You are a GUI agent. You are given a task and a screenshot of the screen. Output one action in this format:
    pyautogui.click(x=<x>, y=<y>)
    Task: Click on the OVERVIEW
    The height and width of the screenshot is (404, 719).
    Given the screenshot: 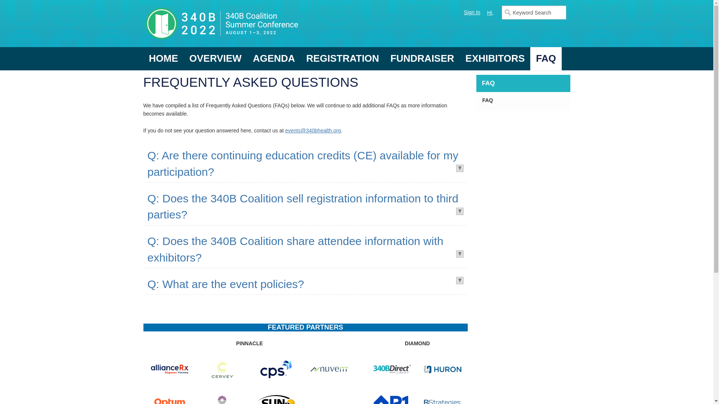 What is the action you would take?
    pyautogui.click(x=215, y=58)
    